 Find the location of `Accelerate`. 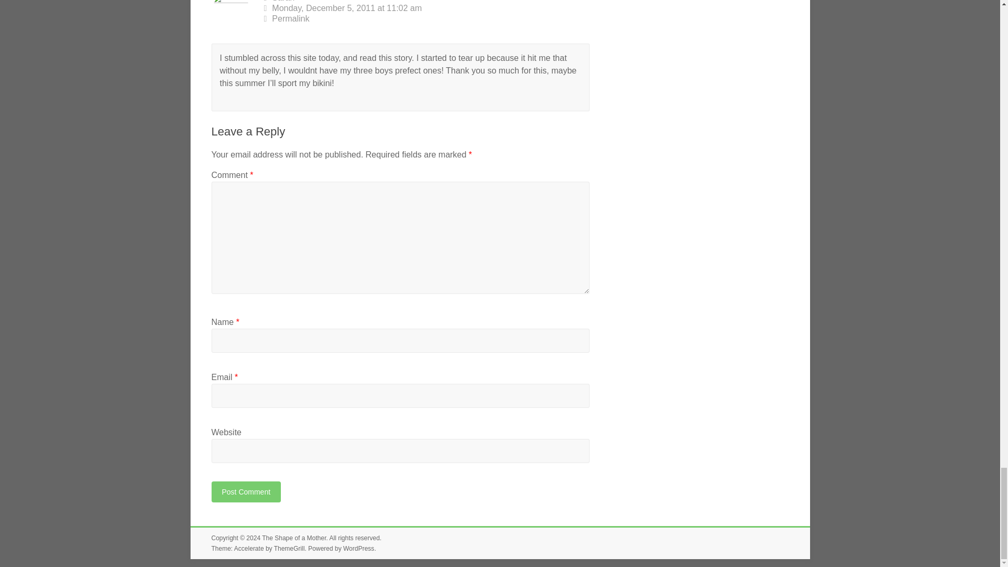

Accelerate is located at coordinates (249, 548).